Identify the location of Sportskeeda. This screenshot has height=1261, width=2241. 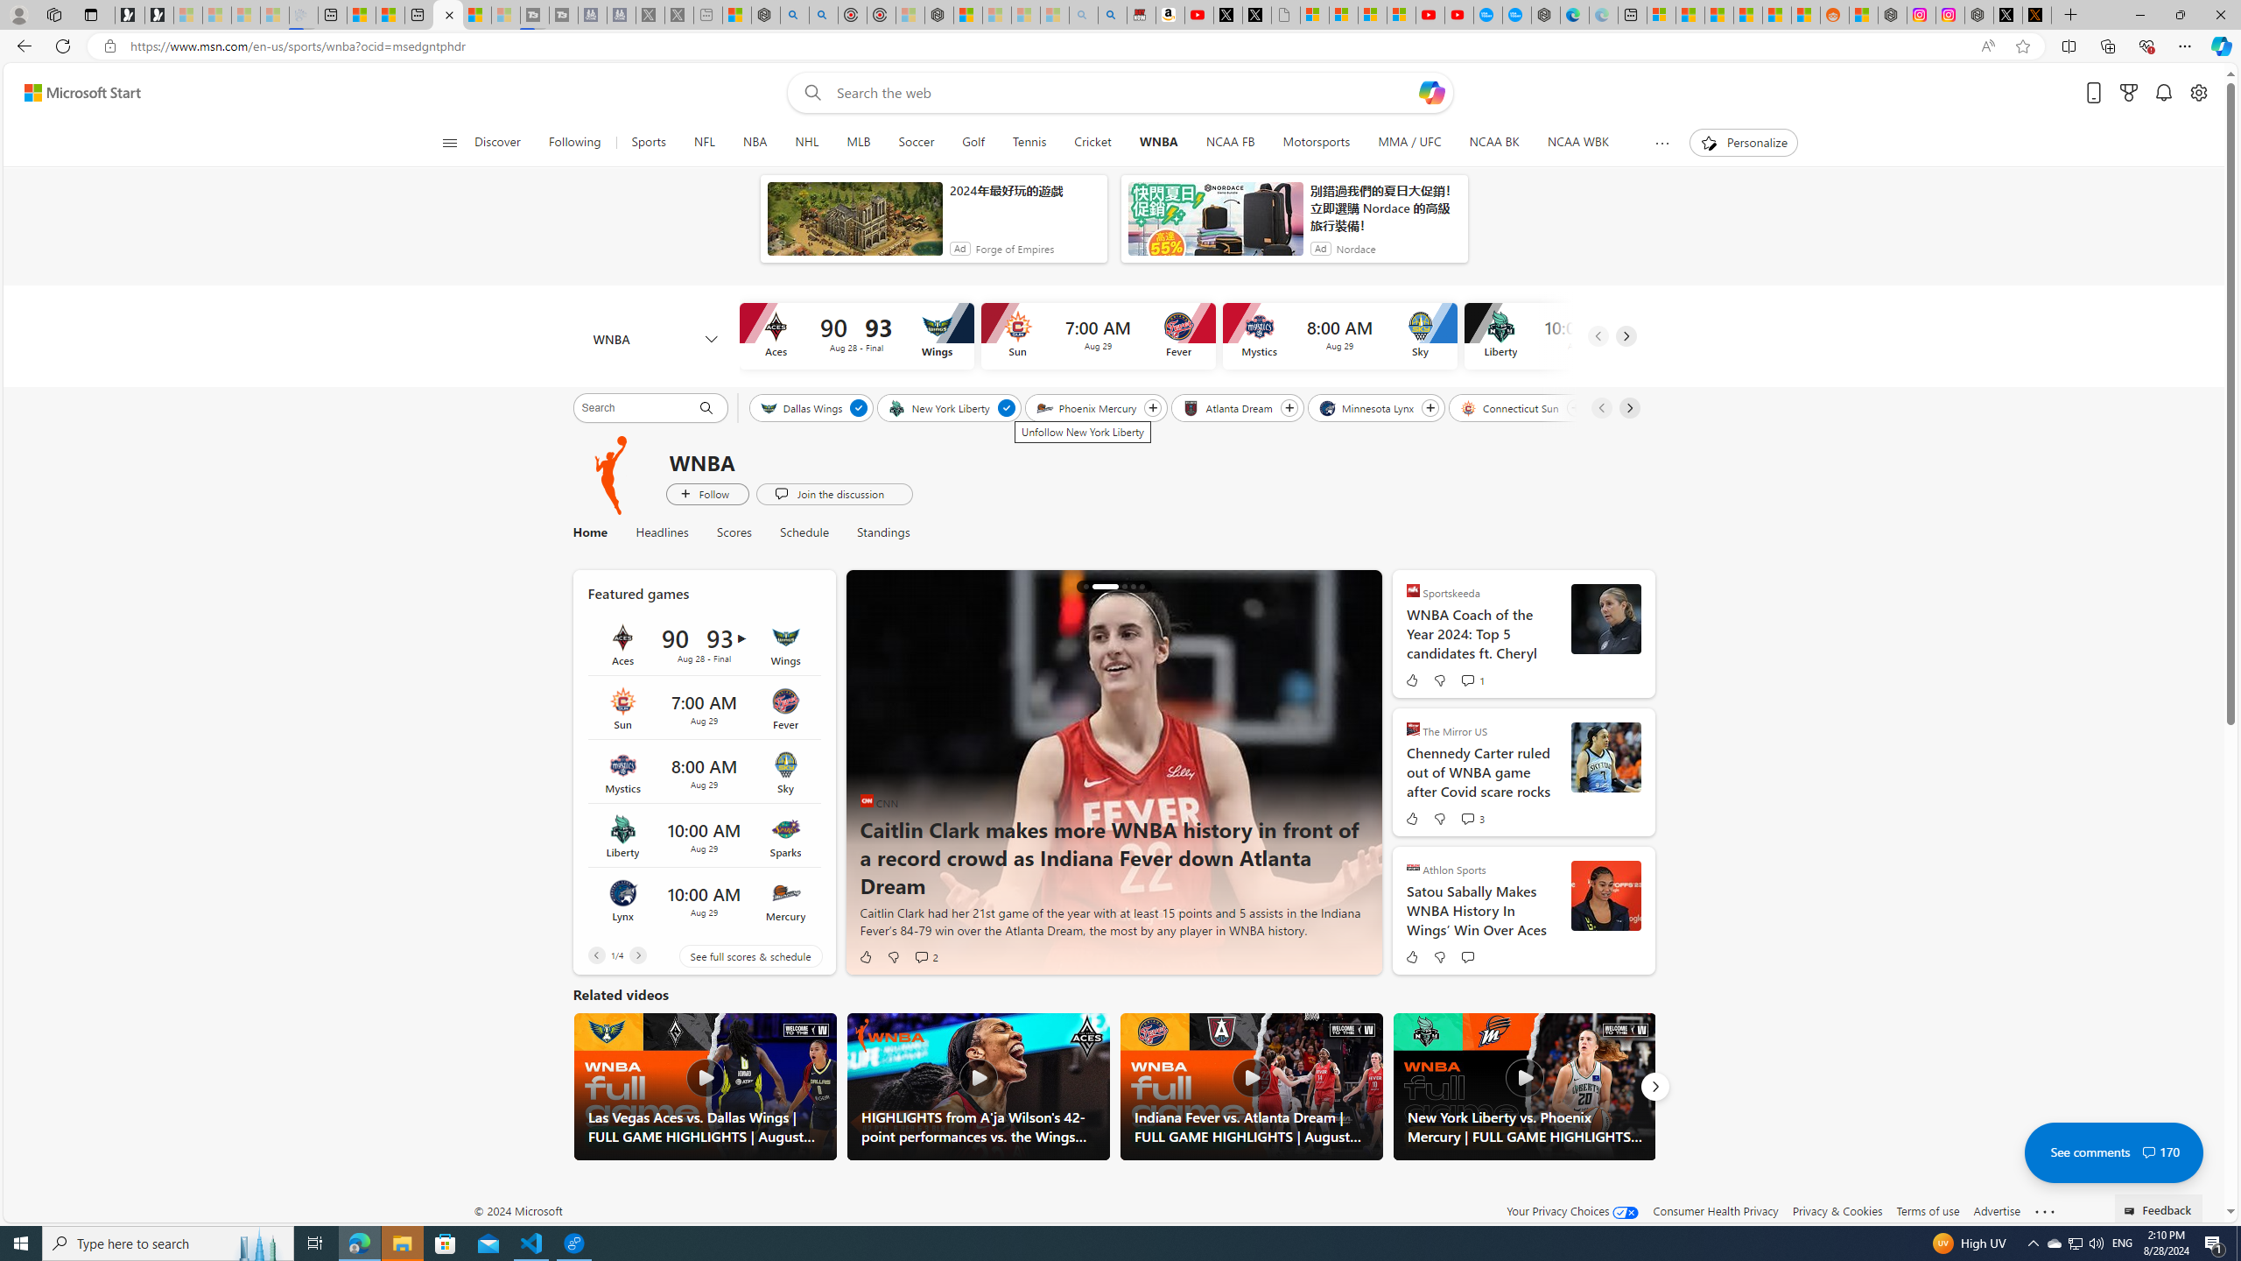
(1413, 590).